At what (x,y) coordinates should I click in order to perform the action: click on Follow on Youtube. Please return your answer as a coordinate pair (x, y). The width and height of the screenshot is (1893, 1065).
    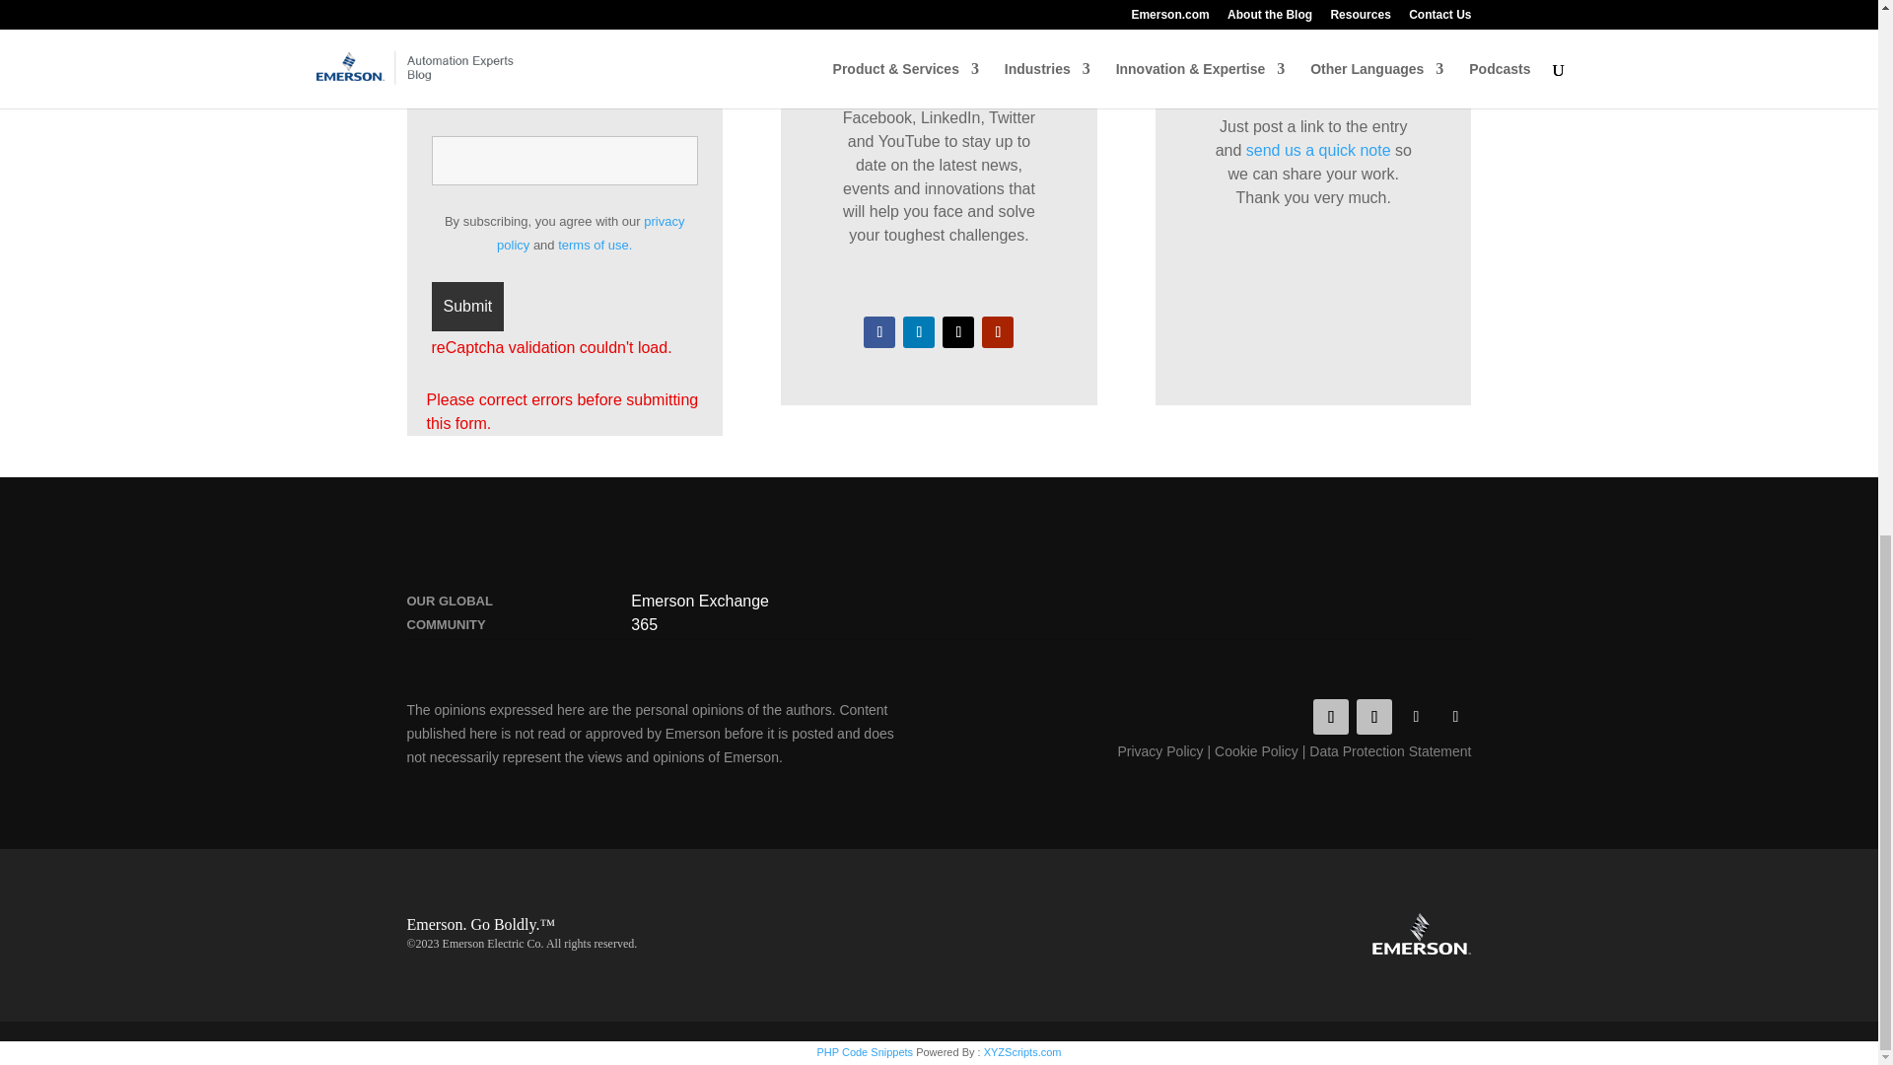
    Looking at the image, I should click on (998, 331).